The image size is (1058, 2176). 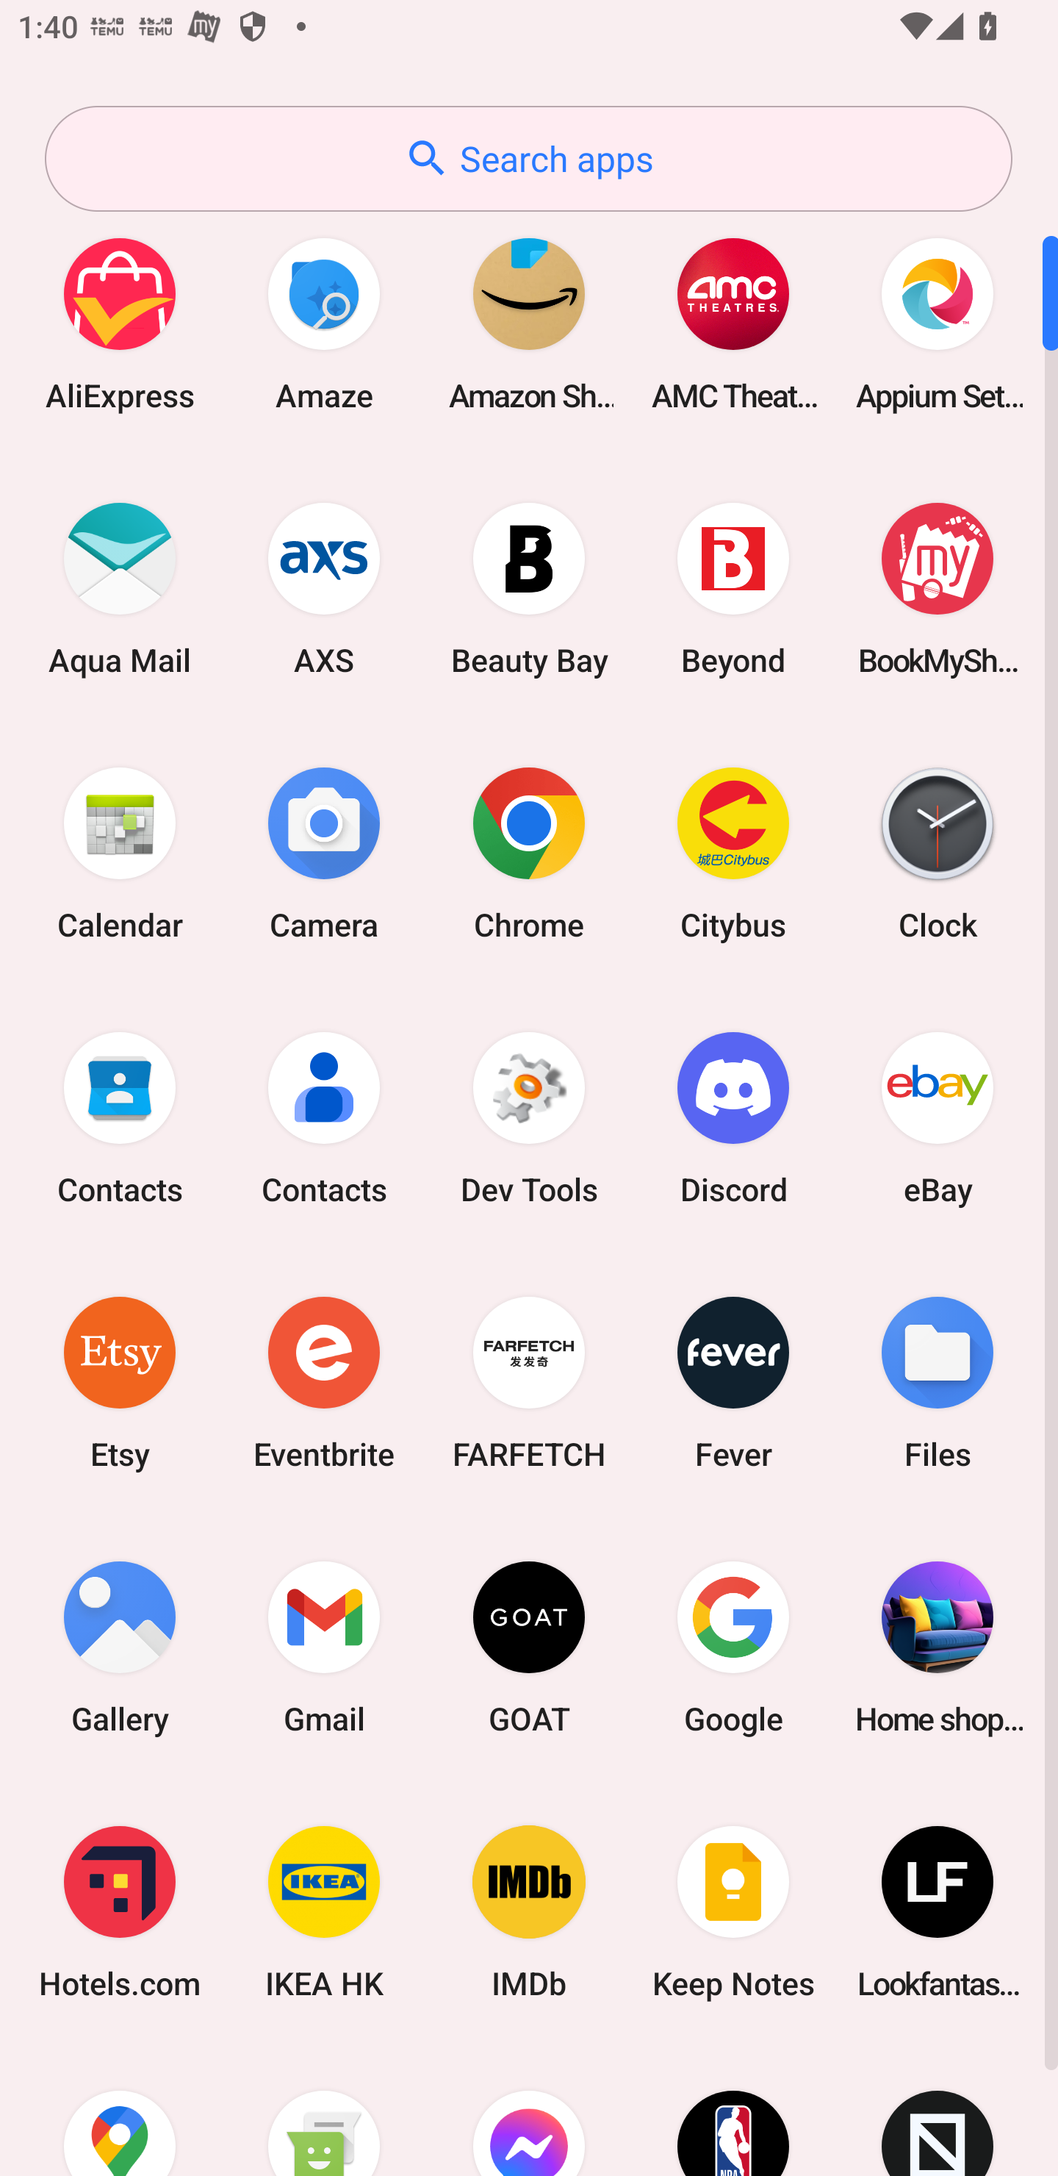 What do you see at coordinates (120, 1647) in the screenshot?
I see `Gallery` at bounding box center [120, 1647].